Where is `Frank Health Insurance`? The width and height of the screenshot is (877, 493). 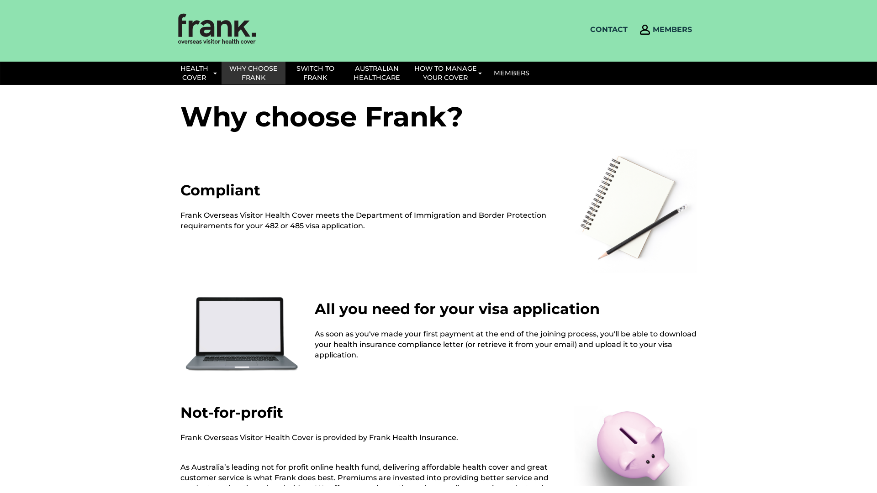
Frank Health Insurance is located at coordinates (217, 28).